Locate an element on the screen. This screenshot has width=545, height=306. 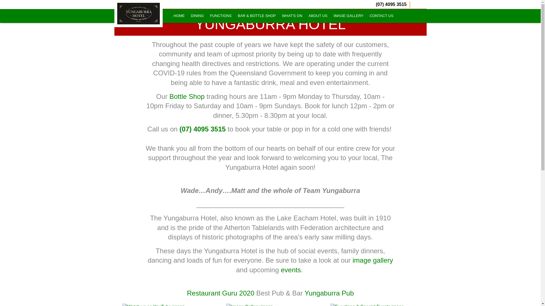
DINING is located at coordinates (197, 16).